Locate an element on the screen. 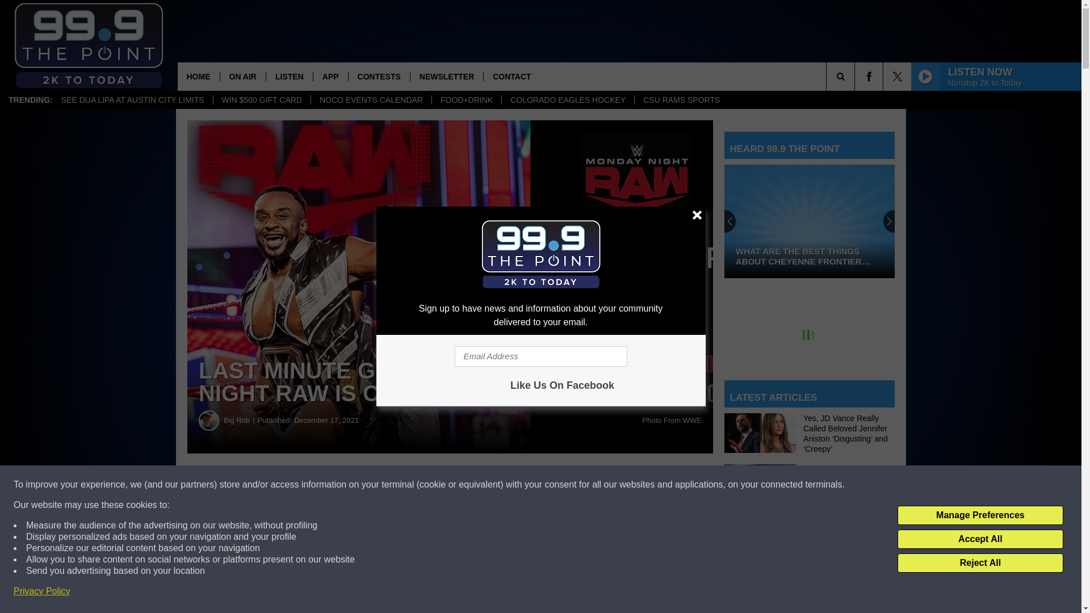  Email Address is located at coordinates (540, 356).